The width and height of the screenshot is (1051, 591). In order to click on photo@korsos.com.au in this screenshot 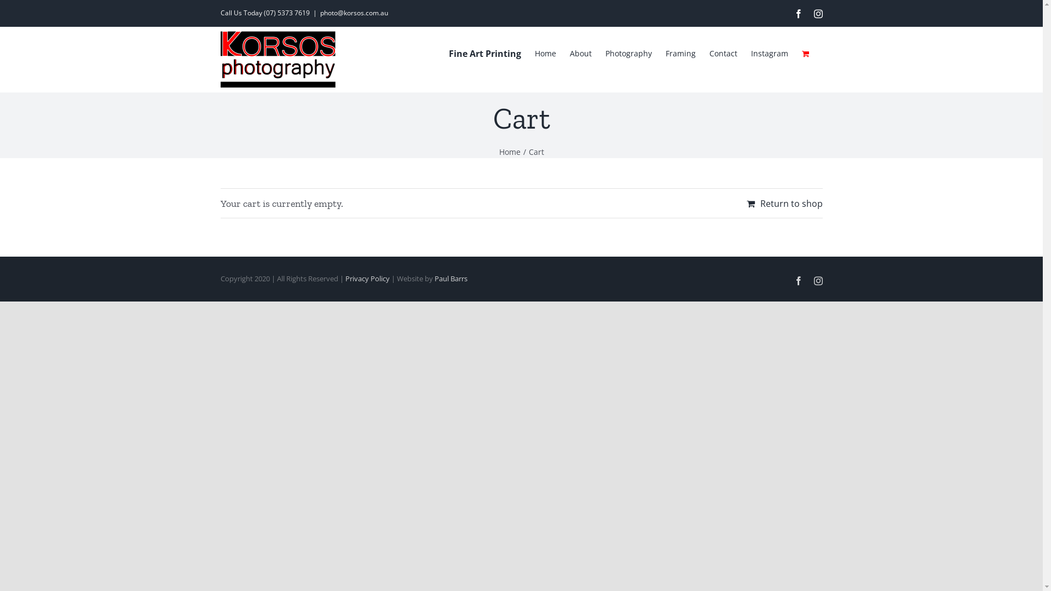, I will do `click(354, 13)`.